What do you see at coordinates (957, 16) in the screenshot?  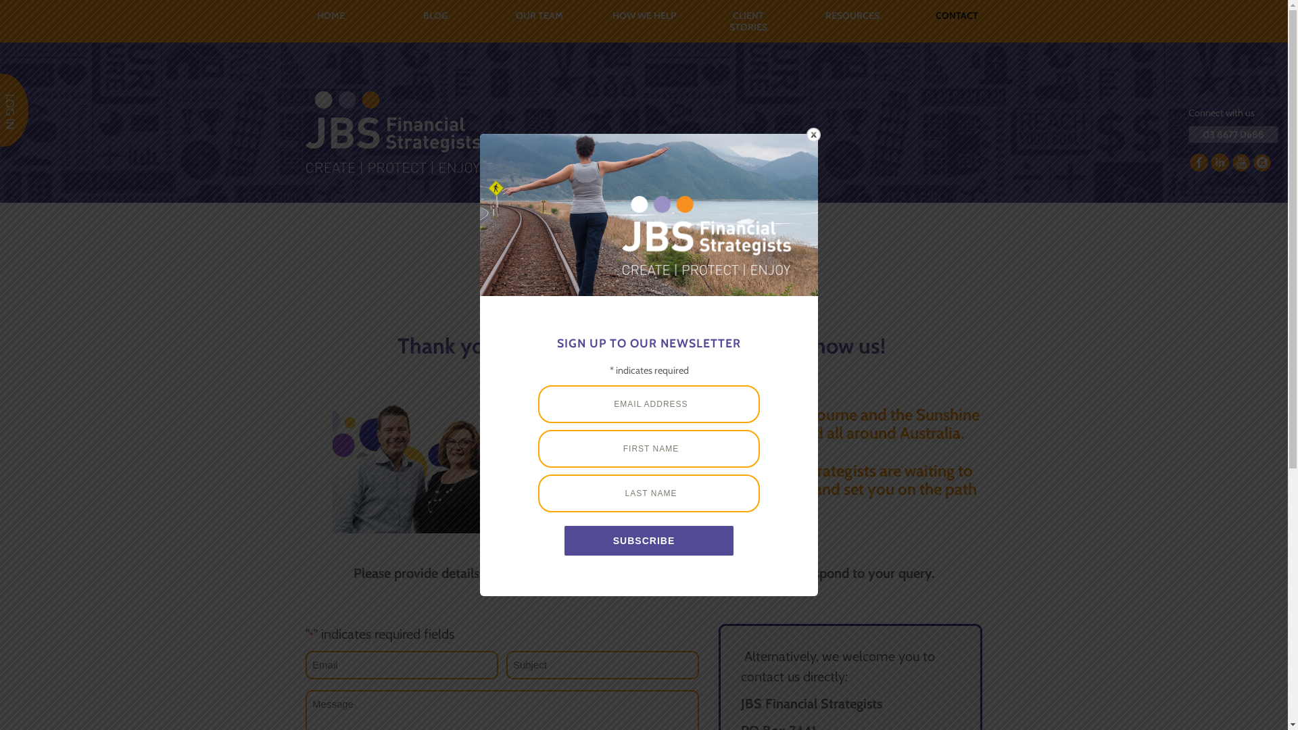 I see `CONTACT` at bounding box center [957, 16].